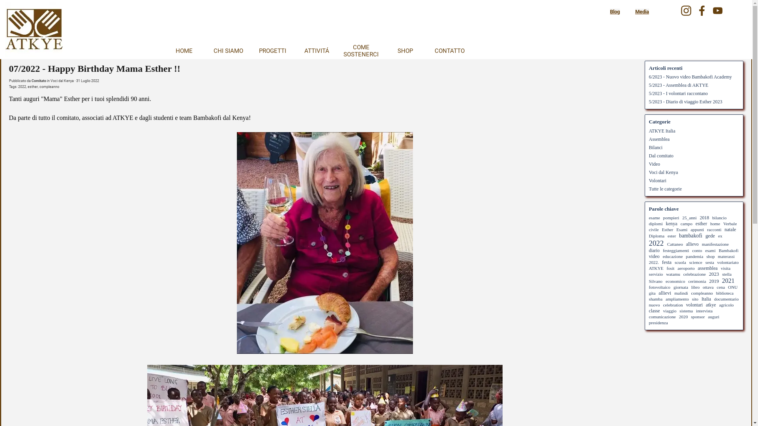 The width and height of the screenshot is (758, 426). I want to click on Cattaneo, so click(675, 244).